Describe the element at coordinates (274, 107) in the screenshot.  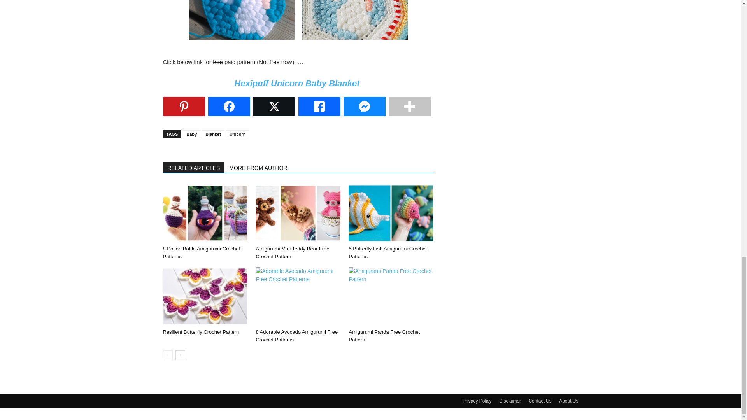
I see `Share on Twitter` at that location.